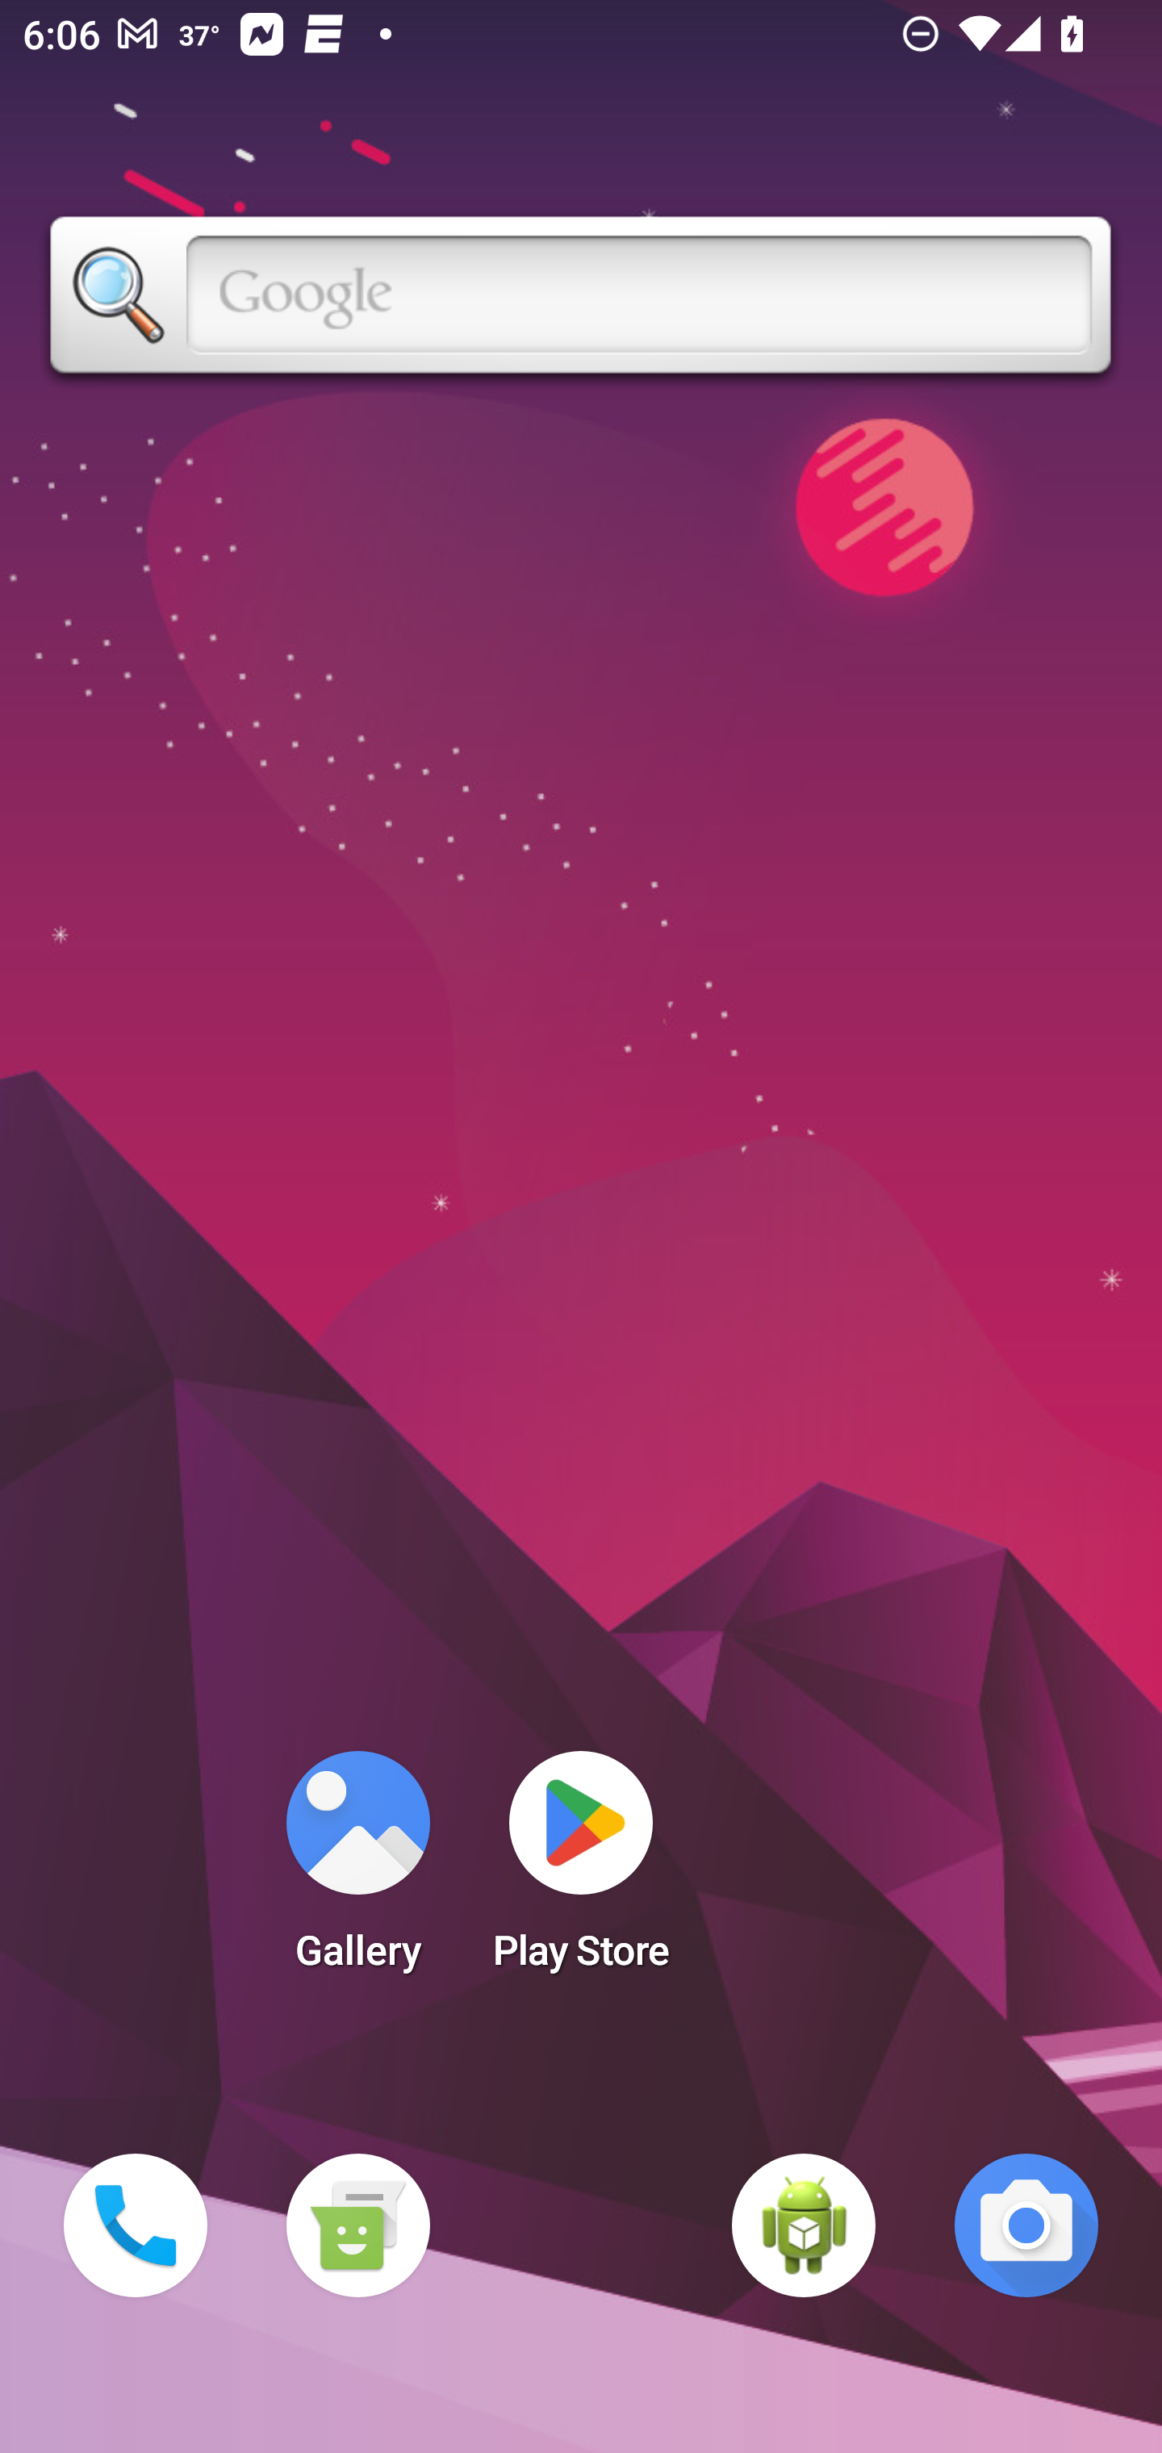  What do you see at coordinates (804, 2225) in the screenshot?
I see `WebView Browser Tester` at bounding box center [804, 2225].